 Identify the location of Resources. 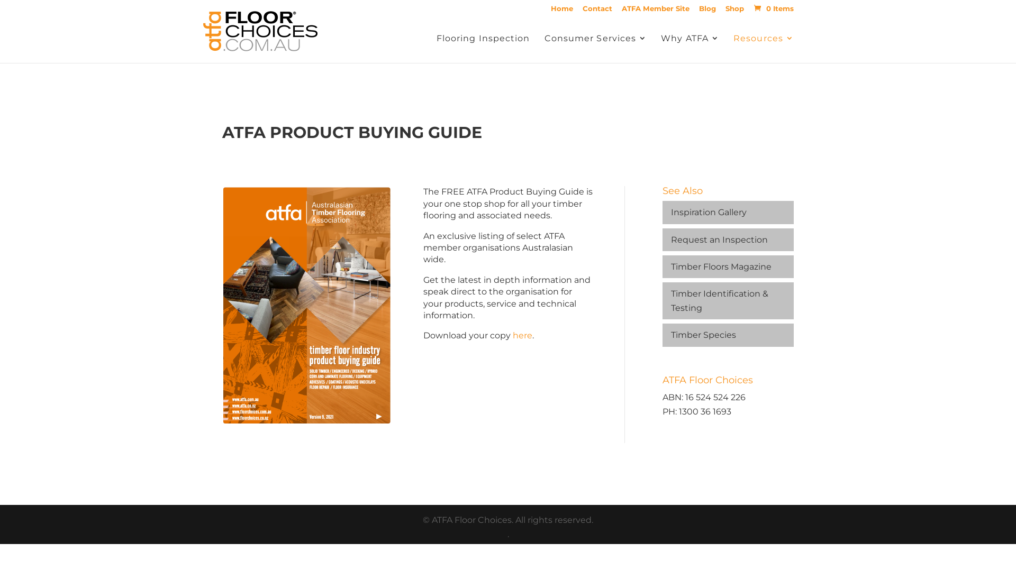
(764, 48).